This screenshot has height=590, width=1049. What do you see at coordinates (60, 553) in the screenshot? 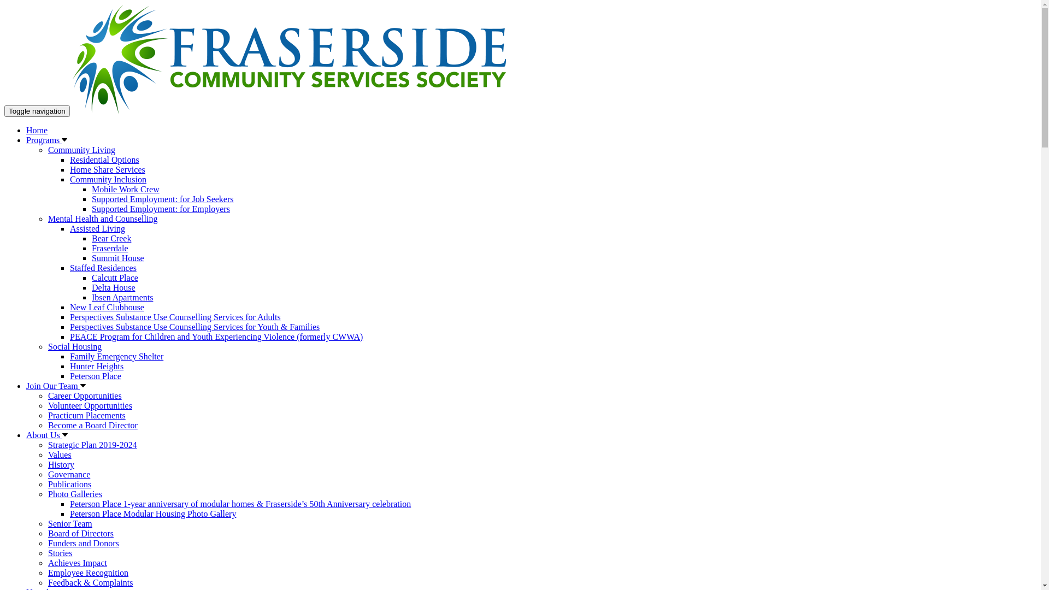
I see `Stories` at bounding box center [60, 553].